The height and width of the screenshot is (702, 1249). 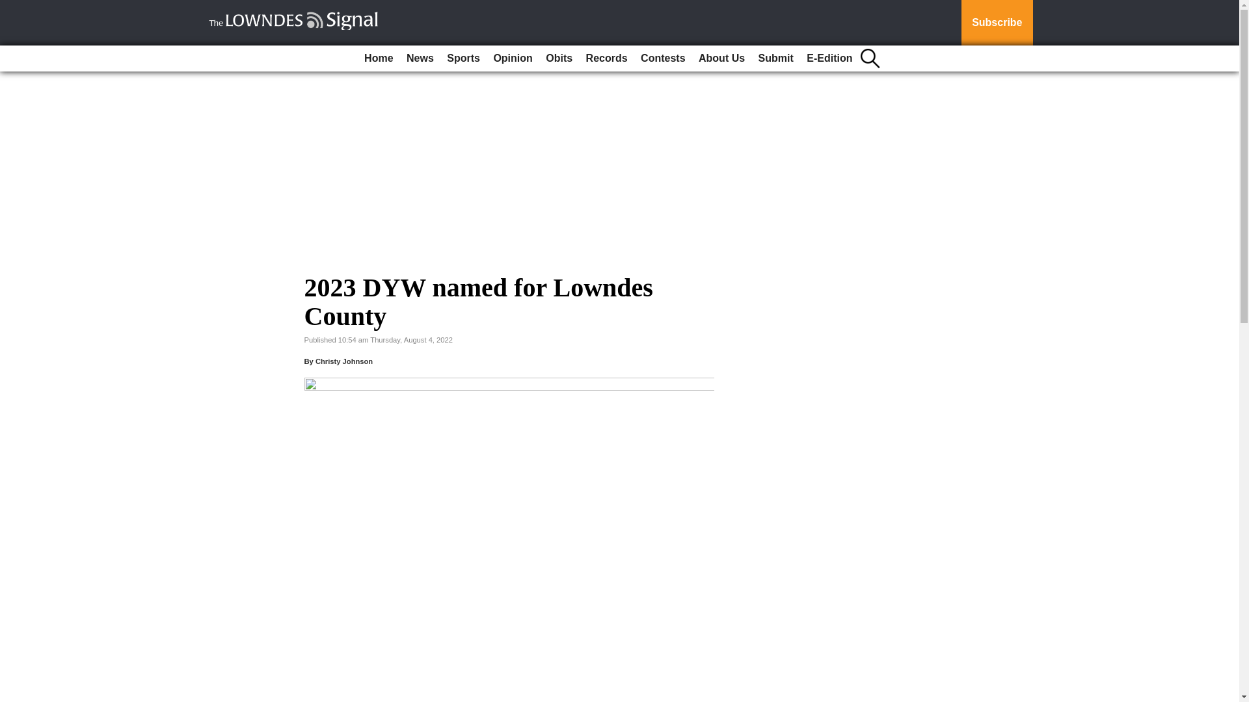 I want to click on Submit, so click(x=775, y=58).